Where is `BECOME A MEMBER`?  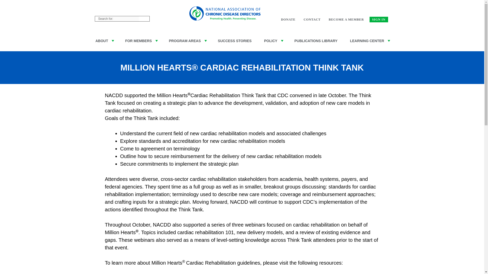
BECOME A MEMBER is located at coordinates (346, 19).